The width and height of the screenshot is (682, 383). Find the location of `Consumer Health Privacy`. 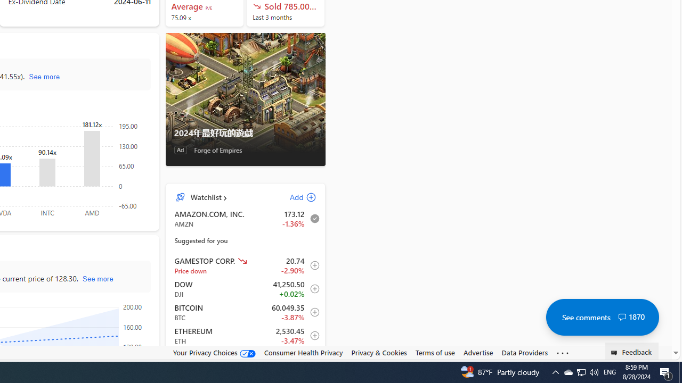

Consumer Health Privacy is located at coordinates (303, 353).